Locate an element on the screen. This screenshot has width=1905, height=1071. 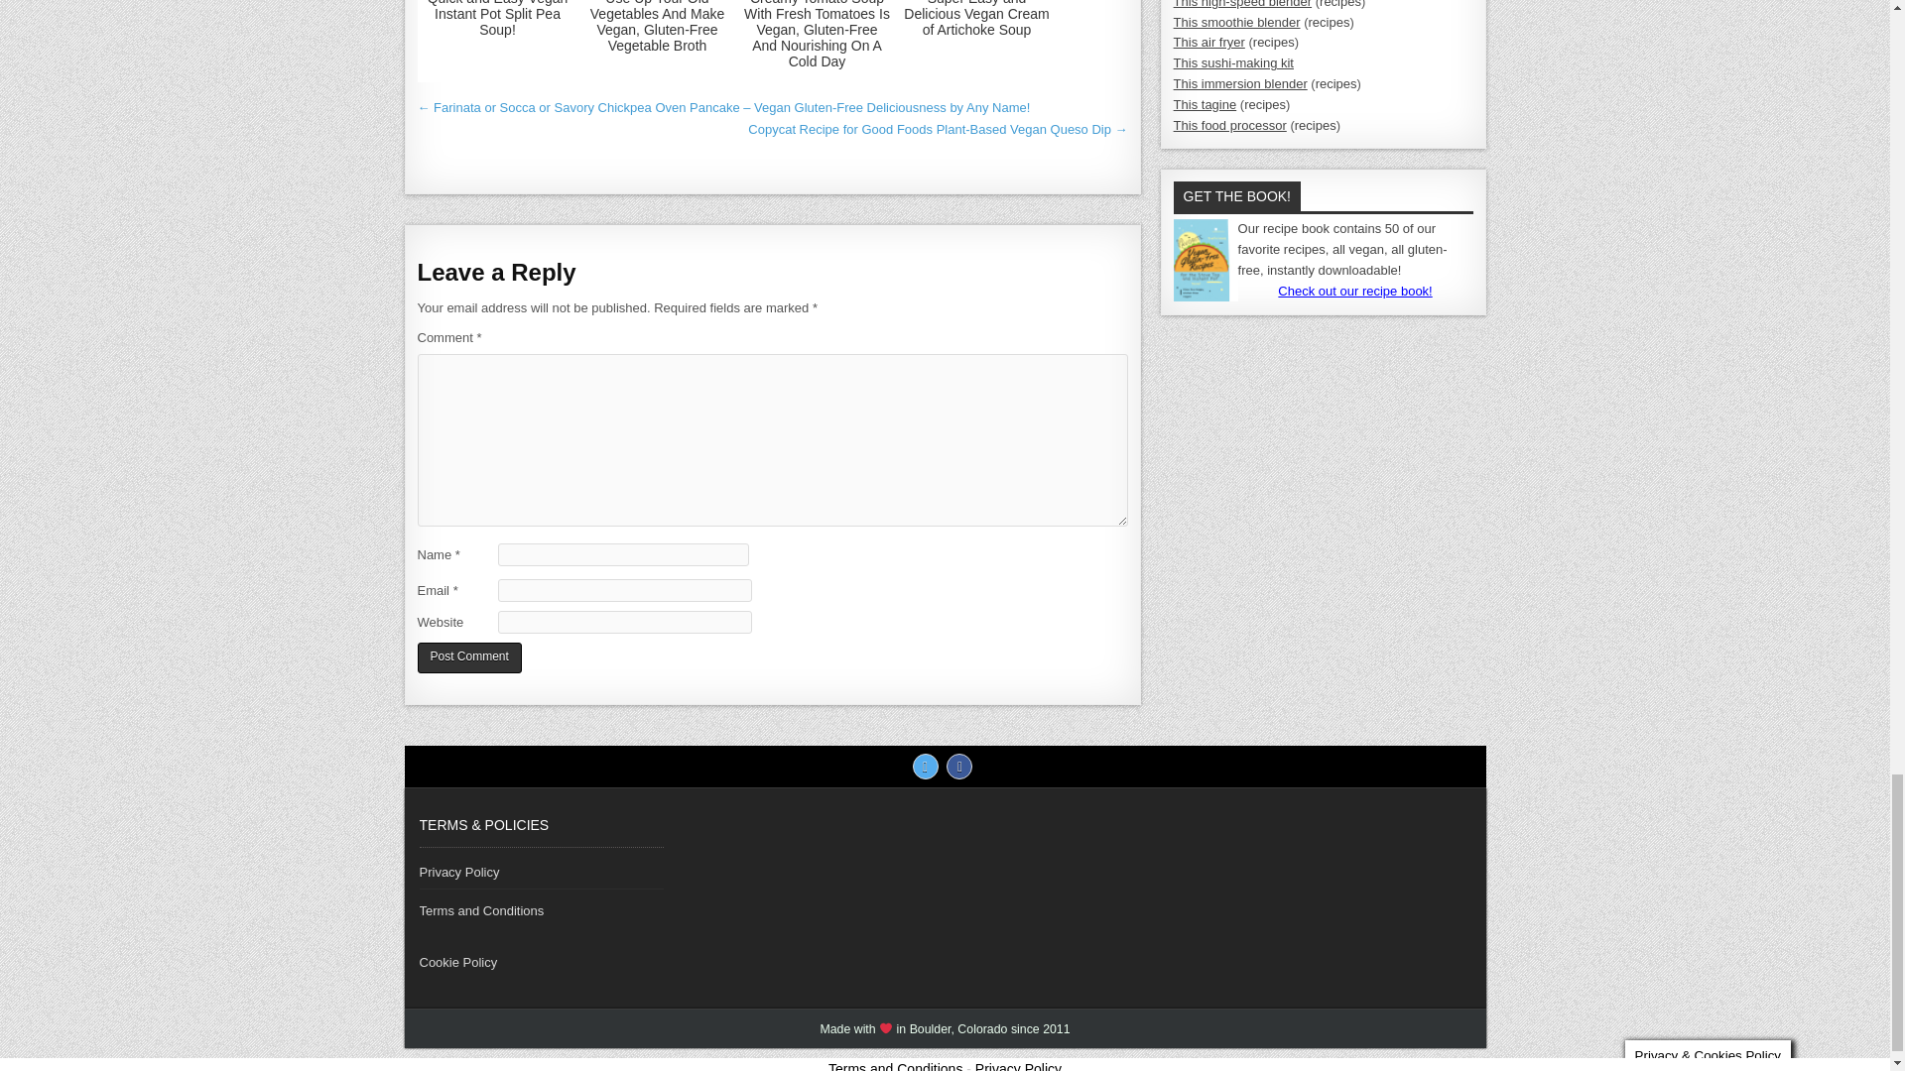
Post Comment is located at coordinates (468, 658).